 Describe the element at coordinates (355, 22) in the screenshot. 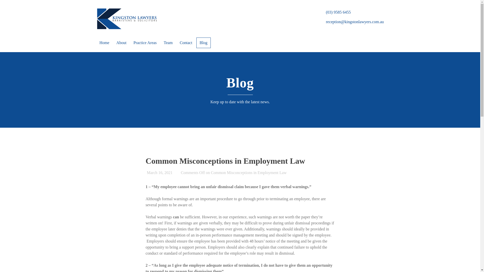

I see `reception@kingstonlawyers.com.au` at that location.